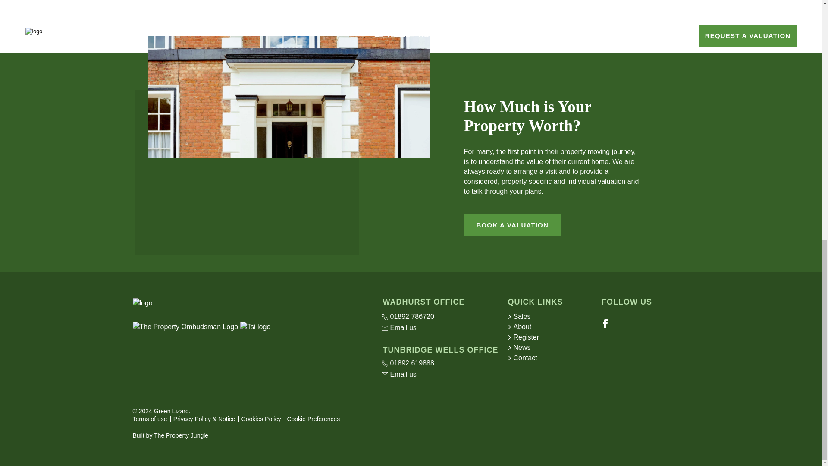 The height and width of the screenshot is (466, 828). I want to click on Email us, so click(439, 328).